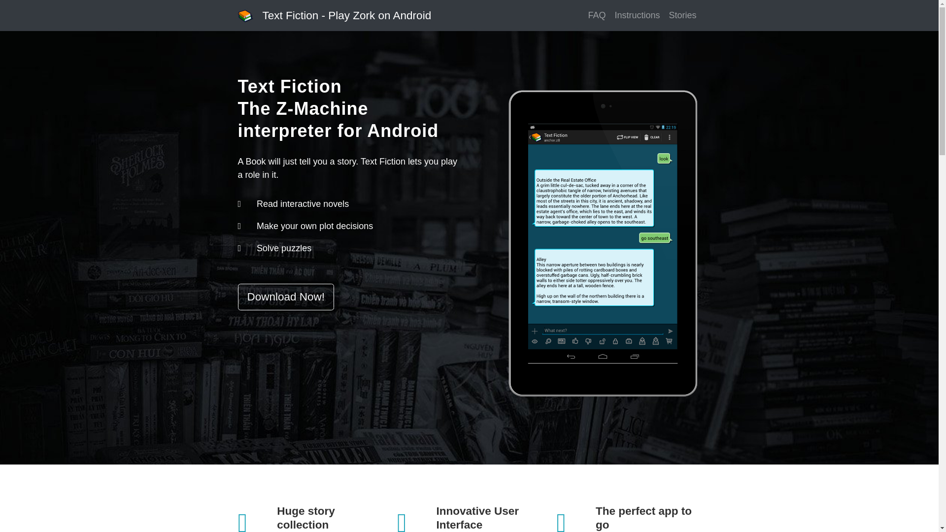  Describe the element at coordinates (285, 297) in the screenshot. I see `Download Now!` at that location.